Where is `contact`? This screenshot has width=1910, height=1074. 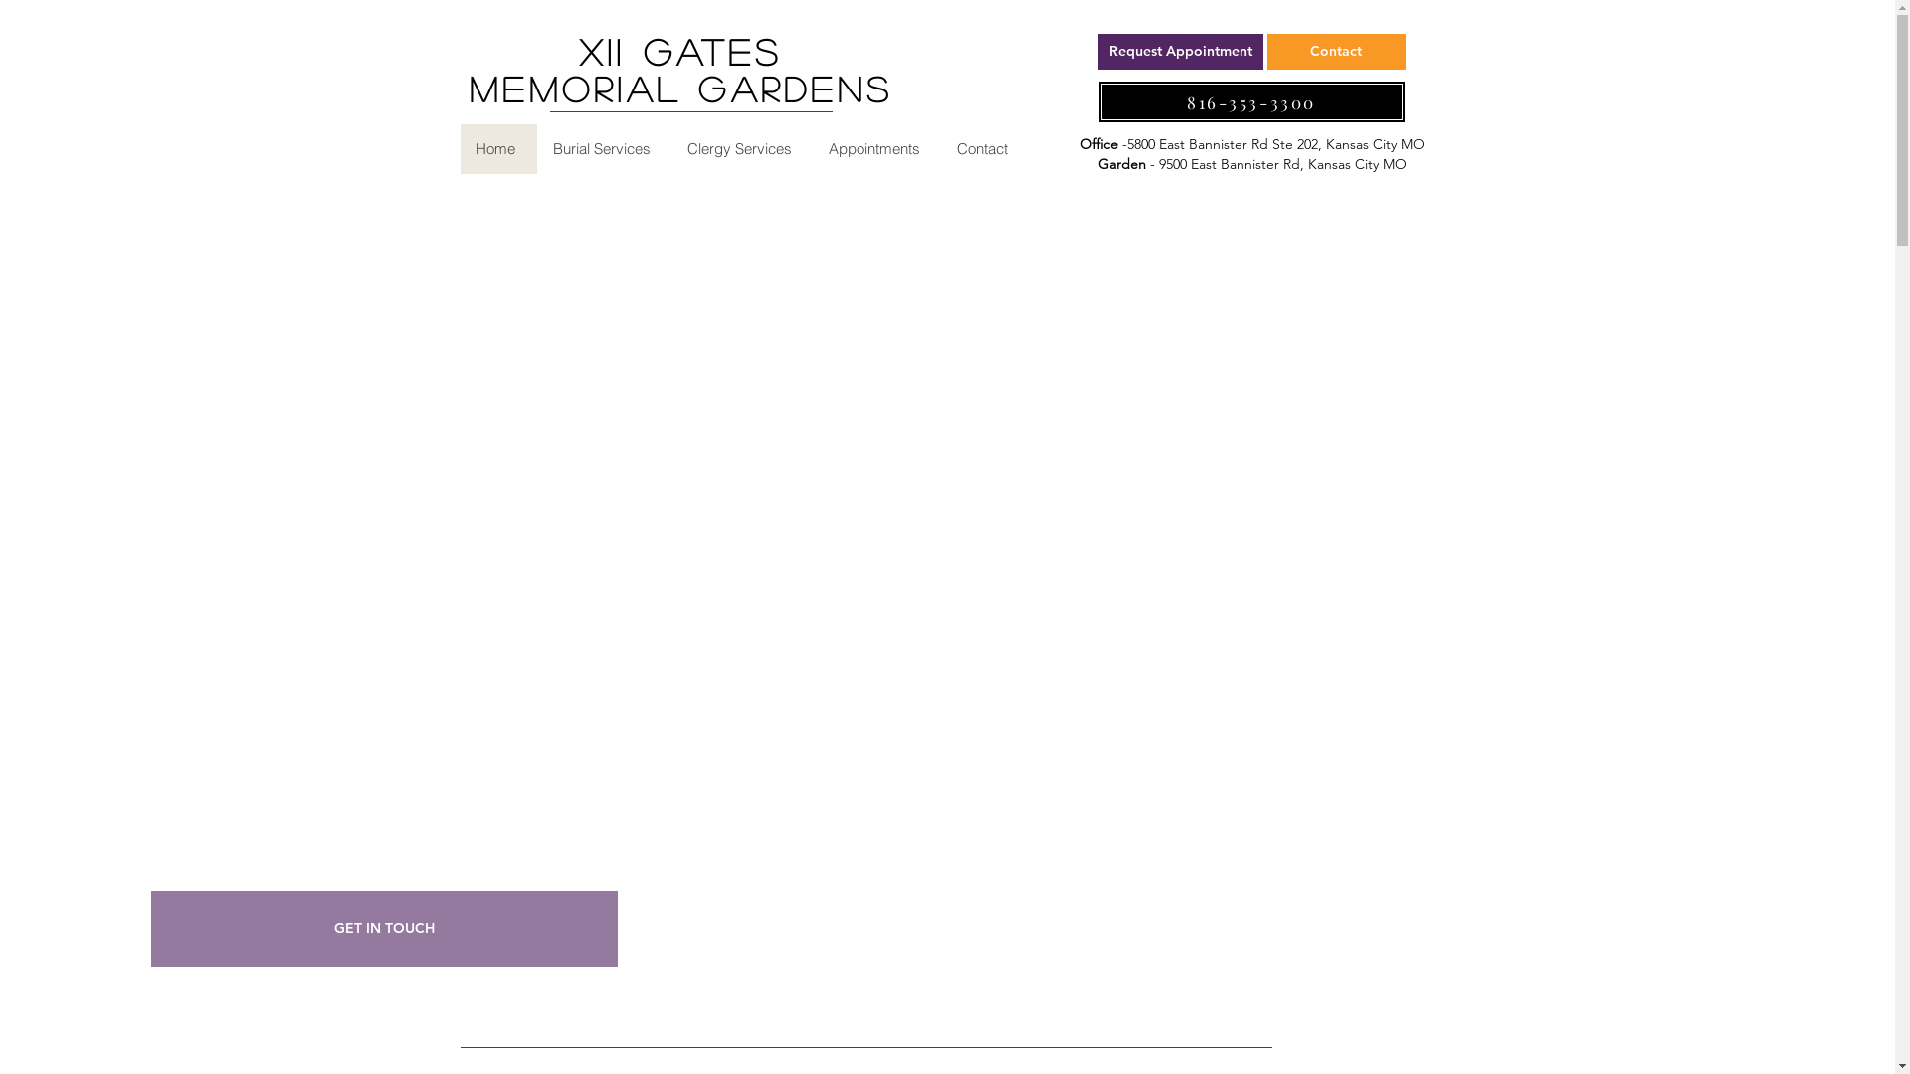
contact is located at coordinates (154, 591).